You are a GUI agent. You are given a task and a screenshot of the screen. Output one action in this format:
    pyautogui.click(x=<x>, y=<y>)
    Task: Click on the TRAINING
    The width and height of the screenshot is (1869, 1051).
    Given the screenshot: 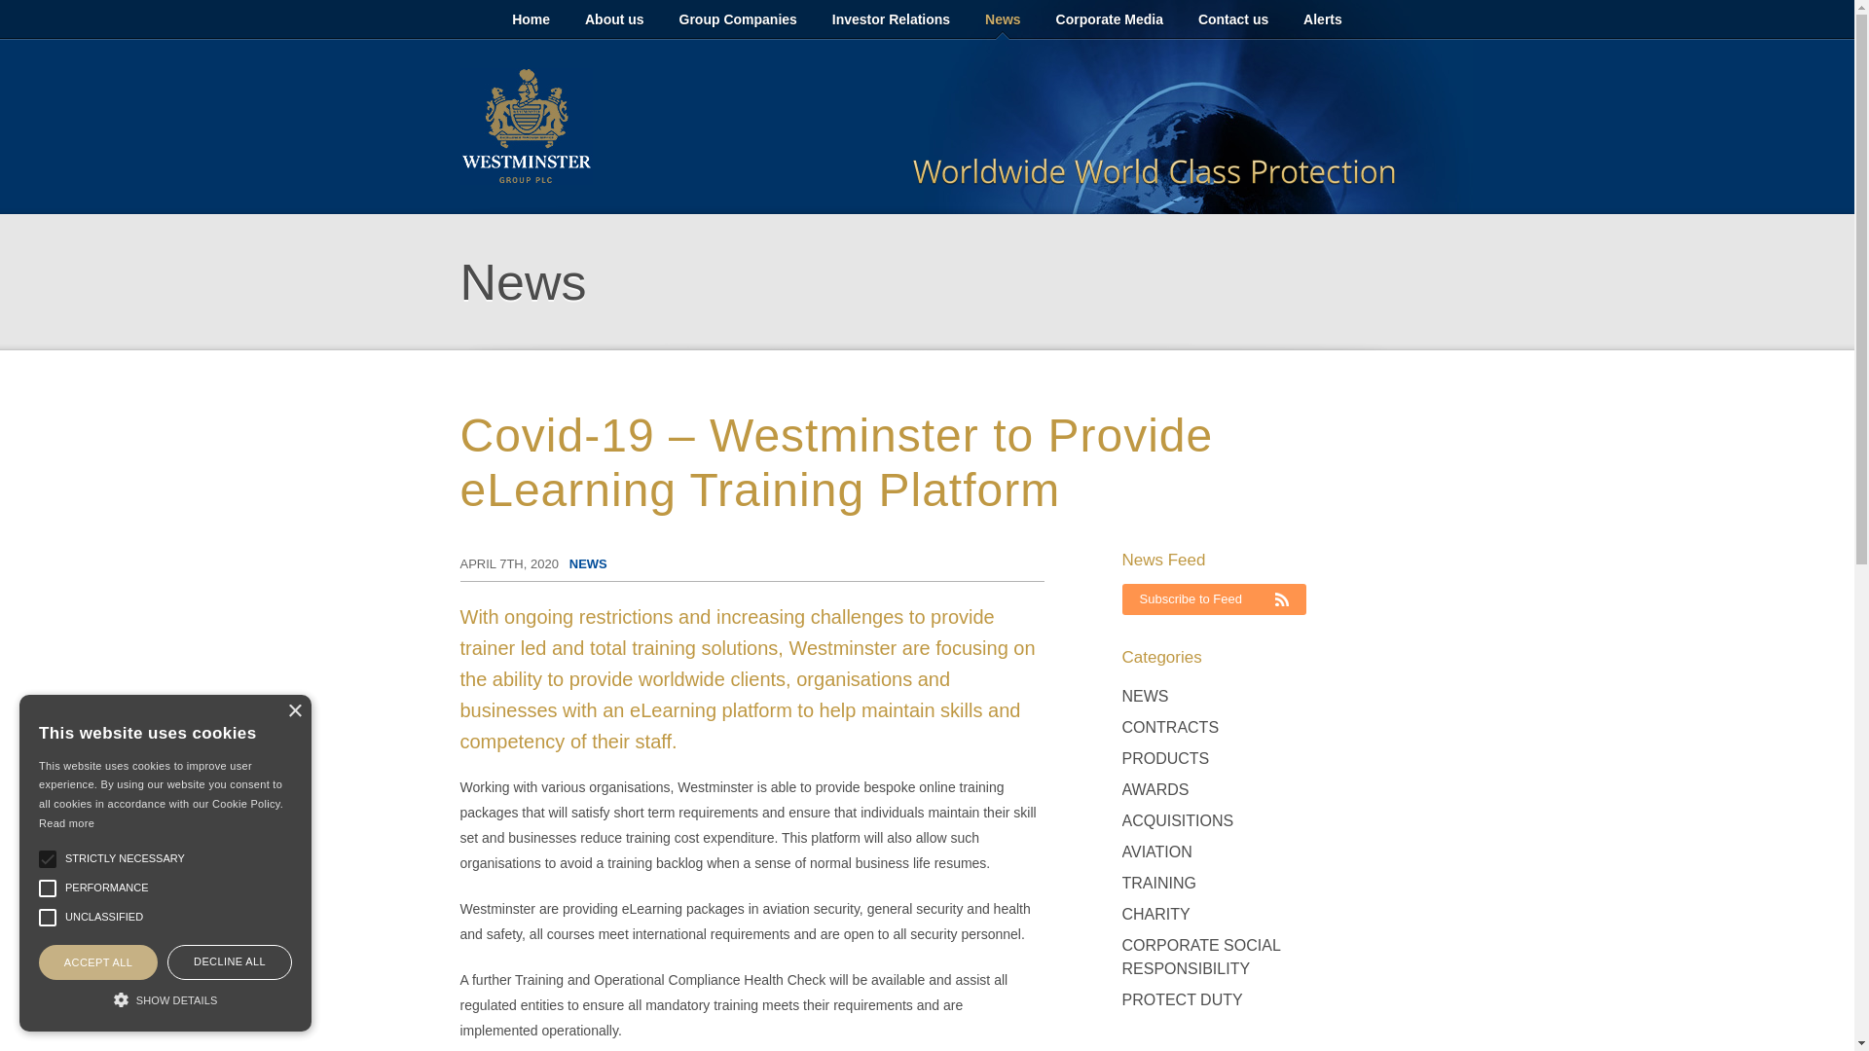 What is the action you would take?
    pyautogui.click(x=1158, y=884)
    